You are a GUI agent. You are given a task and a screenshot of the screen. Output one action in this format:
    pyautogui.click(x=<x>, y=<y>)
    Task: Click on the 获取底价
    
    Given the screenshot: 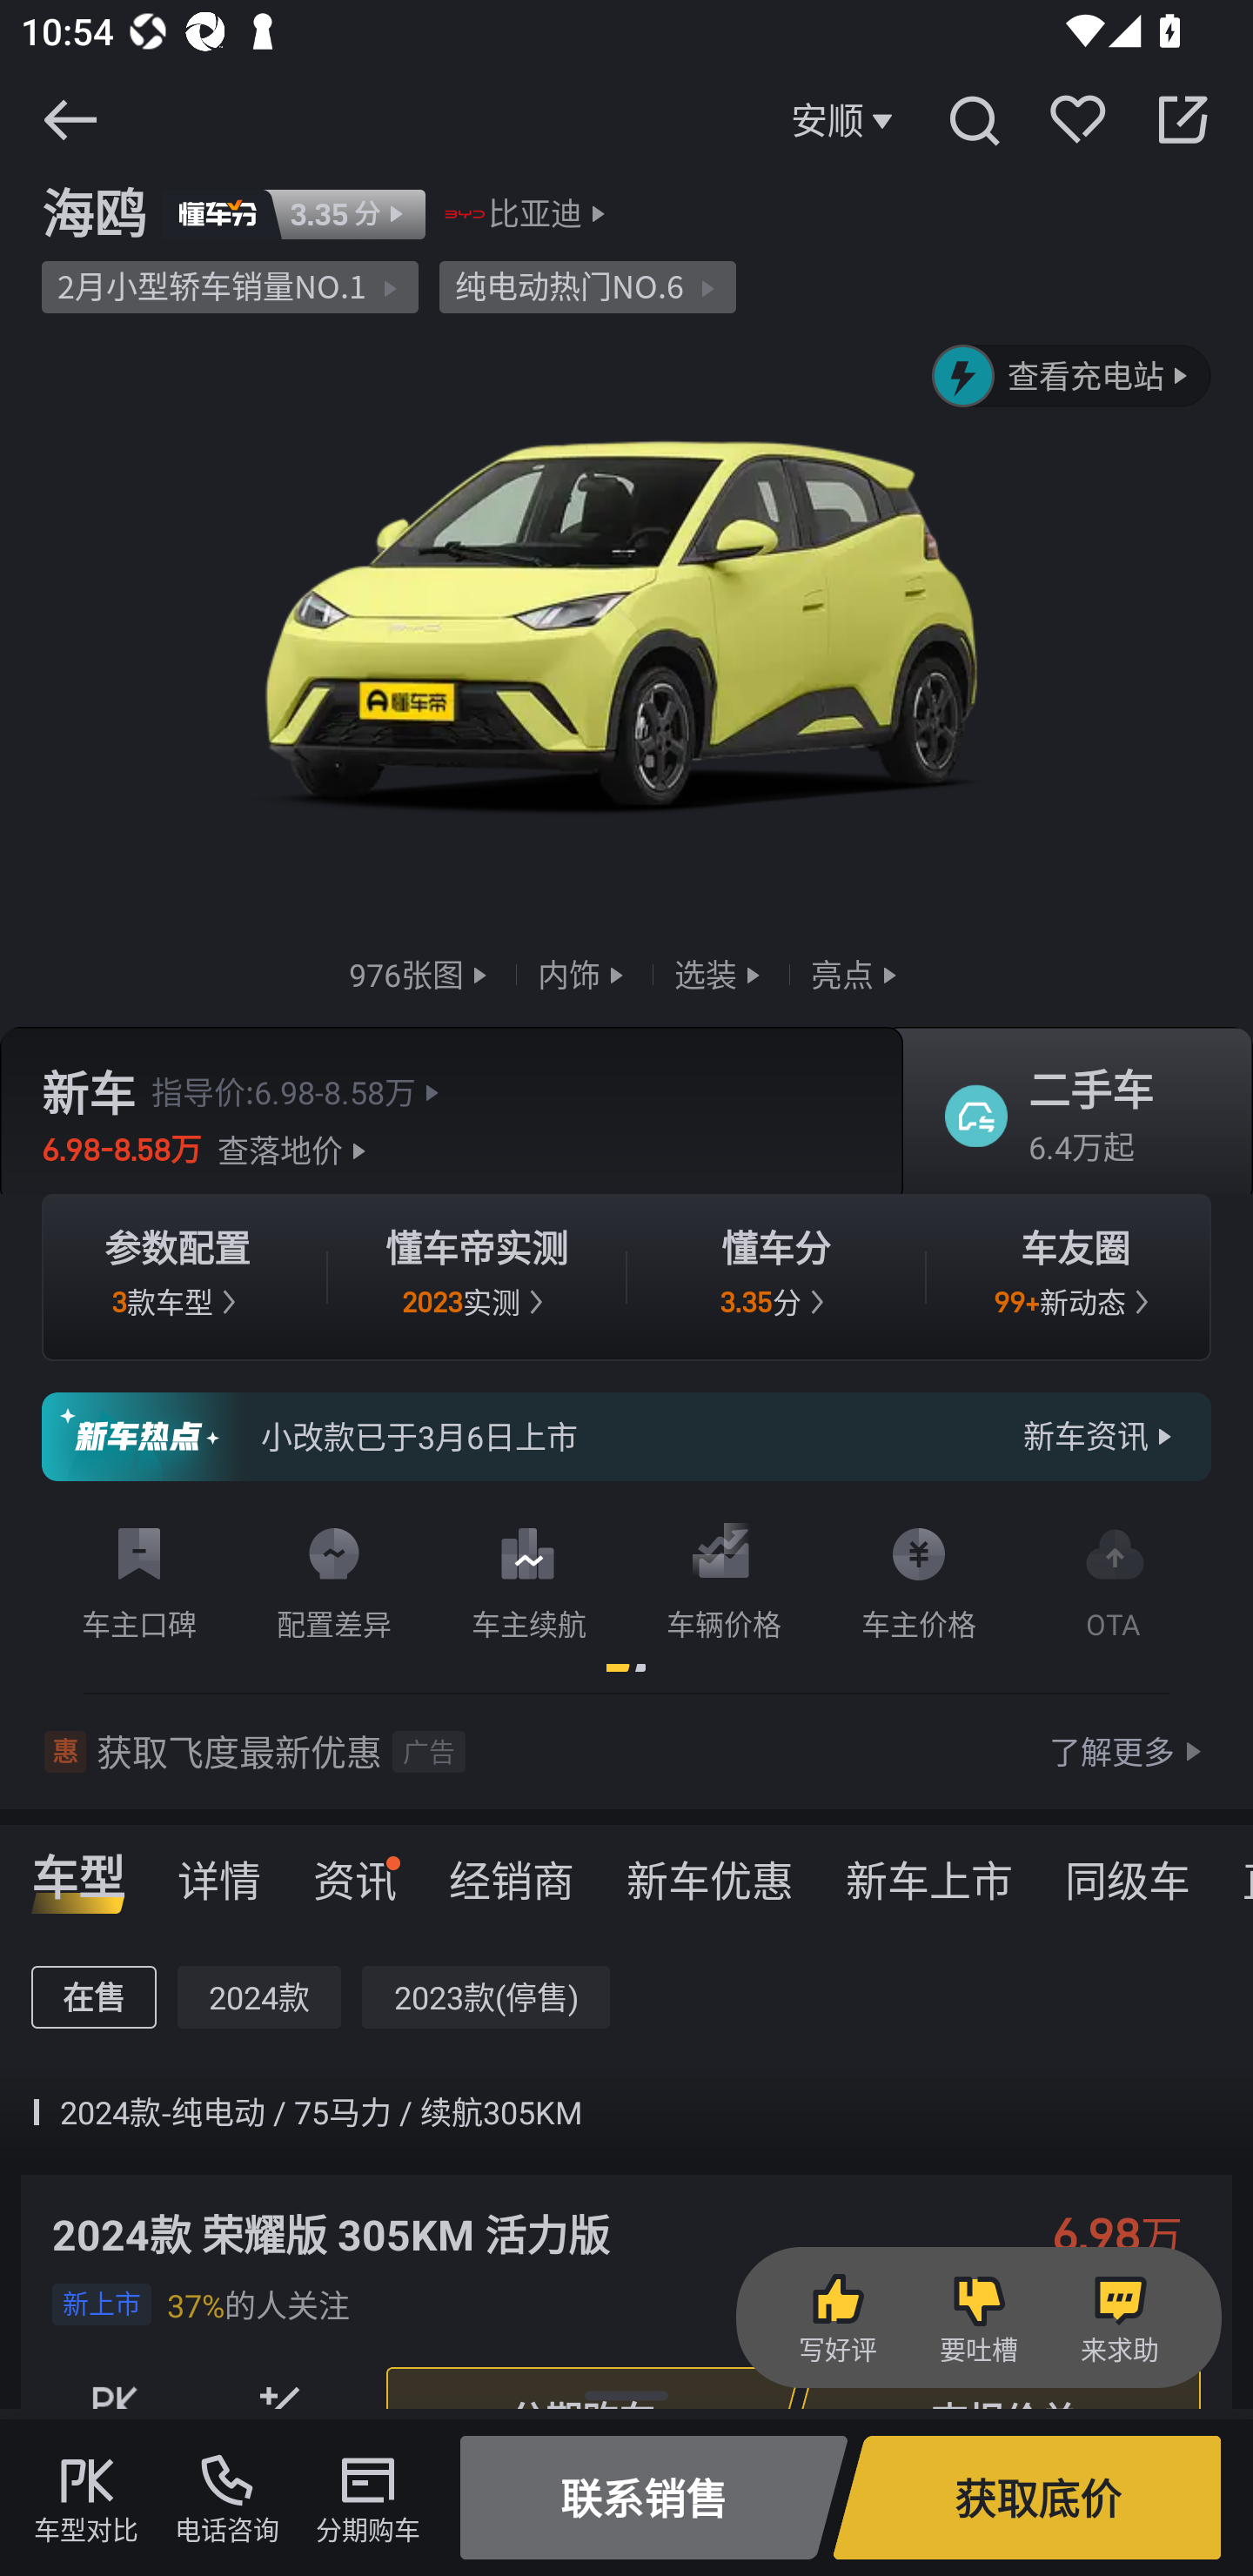 What is the action you would take?
    pyautogui.click(x=1027, y=2498)
    